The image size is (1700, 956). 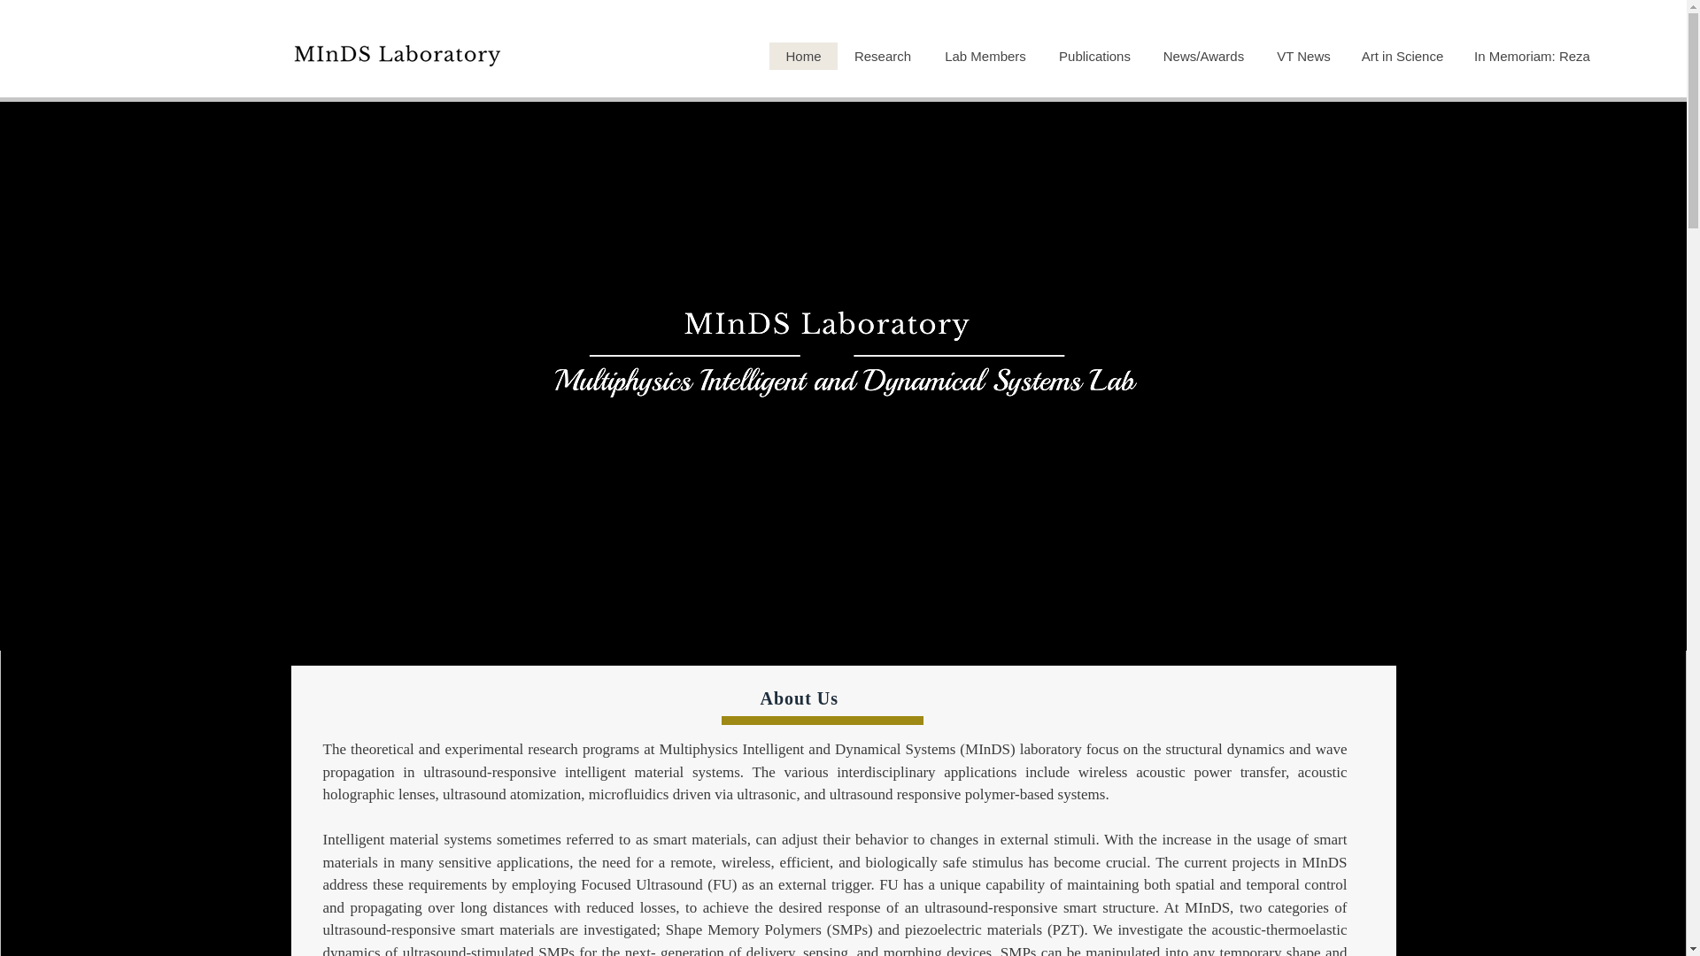 What do you see at coordinates (985, 55) in the screenshot?
I see `Lab Members` at bounding box center [985, 55].